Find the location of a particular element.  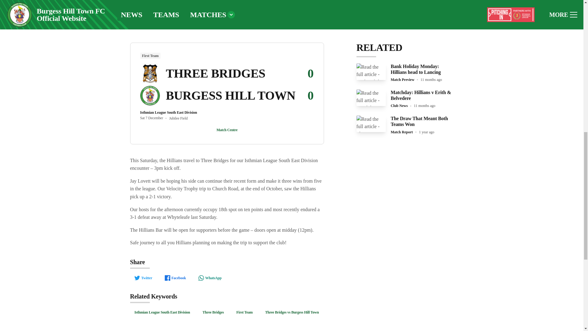

First Team is located at coordinates (244, 312).